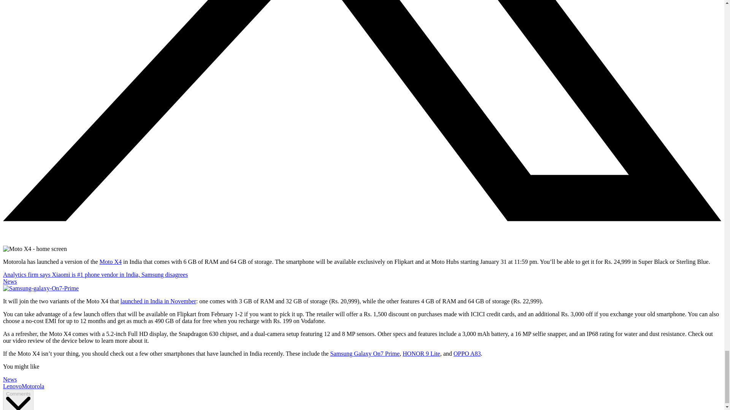 Image resolution: width=730 pixels, height=410 pixels. I want to click on Motorola, so click(33, 386).